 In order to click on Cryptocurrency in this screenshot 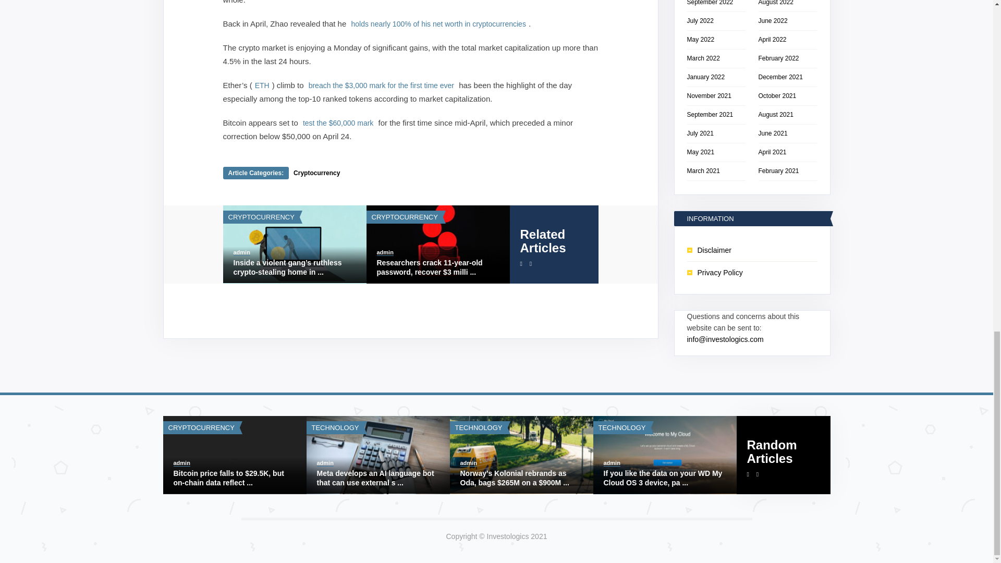, I will do `click(316, 173)`.